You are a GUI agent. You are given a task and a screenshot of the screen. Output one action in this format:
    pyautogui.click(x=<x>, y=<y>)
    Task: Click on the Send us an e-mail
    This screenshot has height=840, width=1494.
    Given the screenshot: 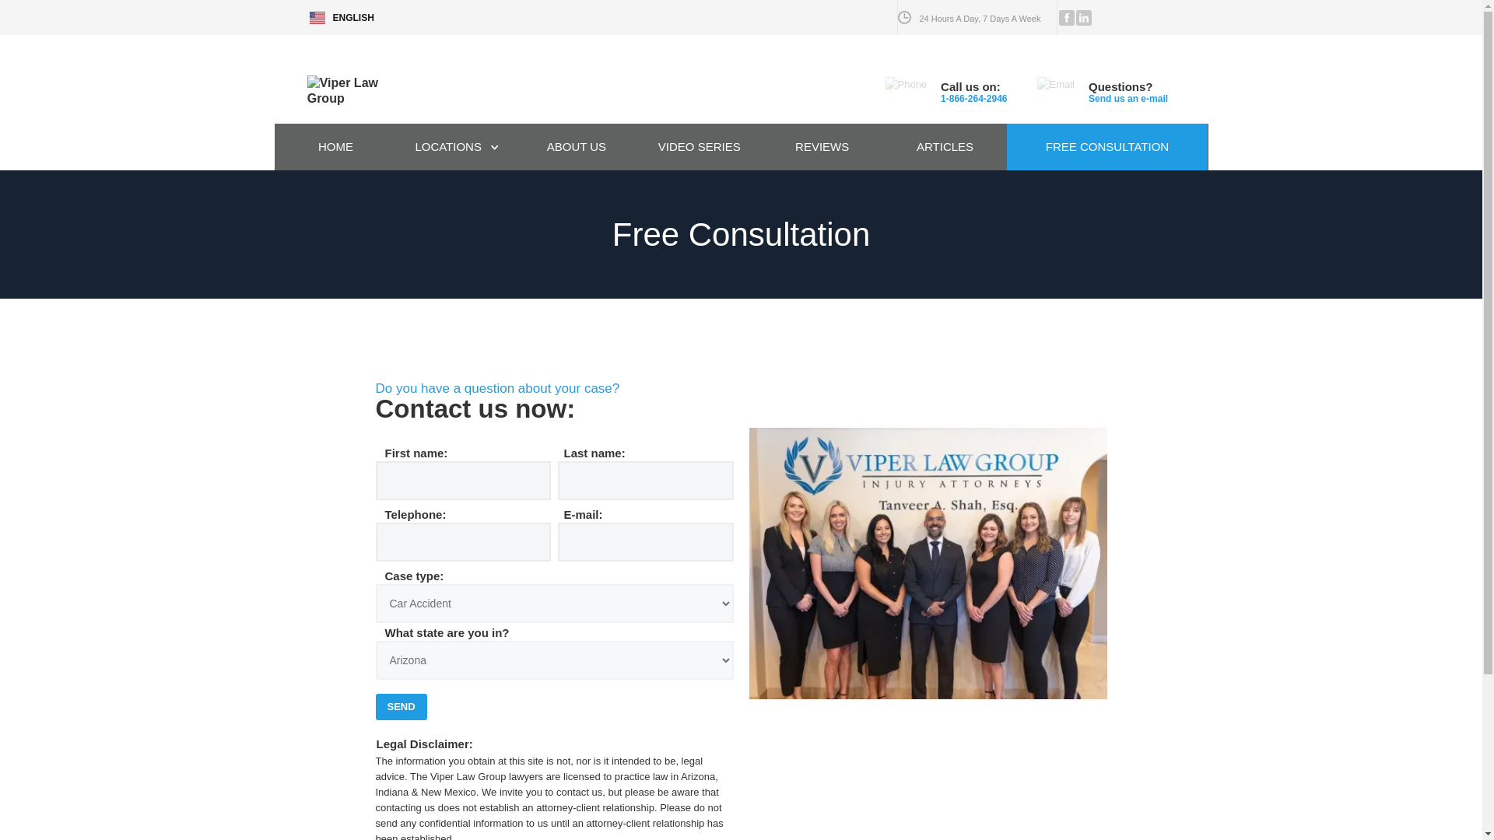 What is the action you would take?
    pyautogui.click(x=1128, y=98)
    